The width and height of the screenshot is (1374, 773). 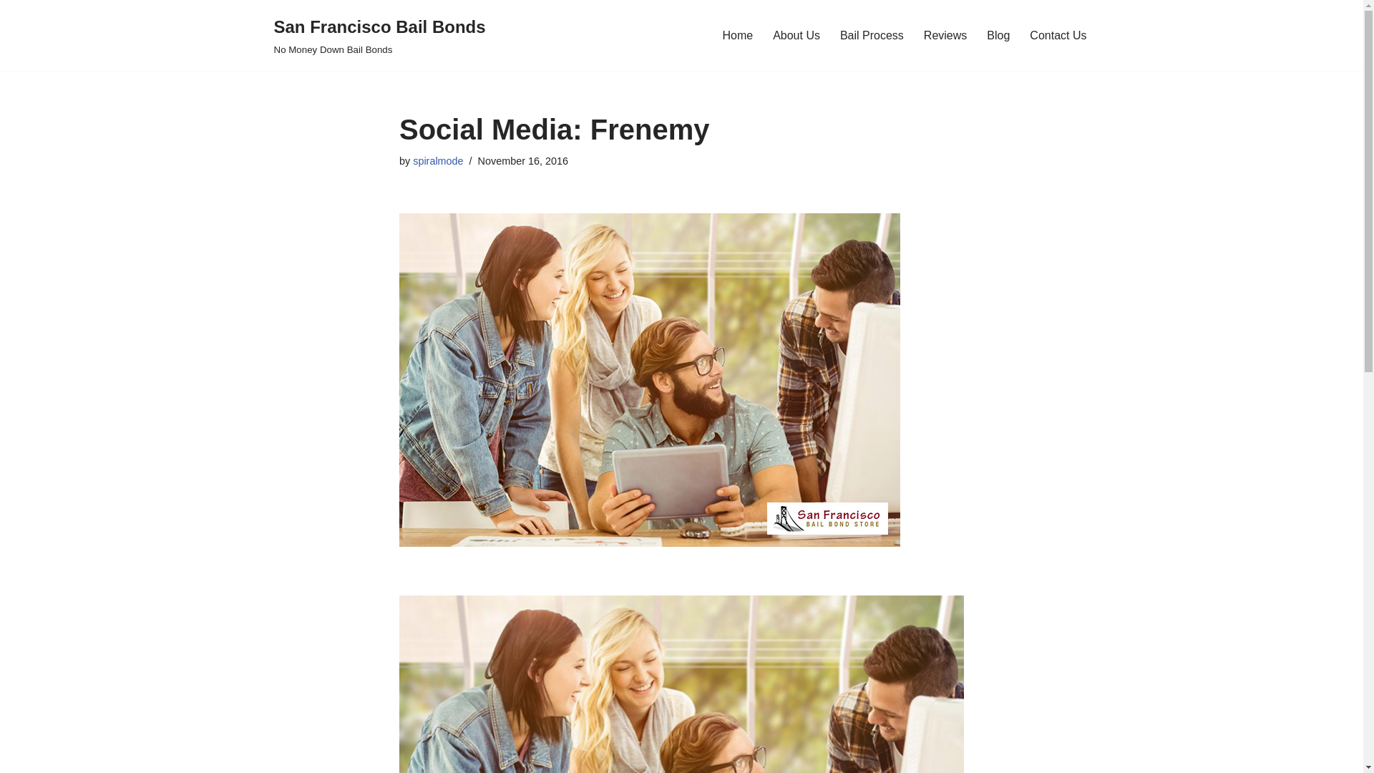 I want to click on spiralmode, so click(x=438, y=161).